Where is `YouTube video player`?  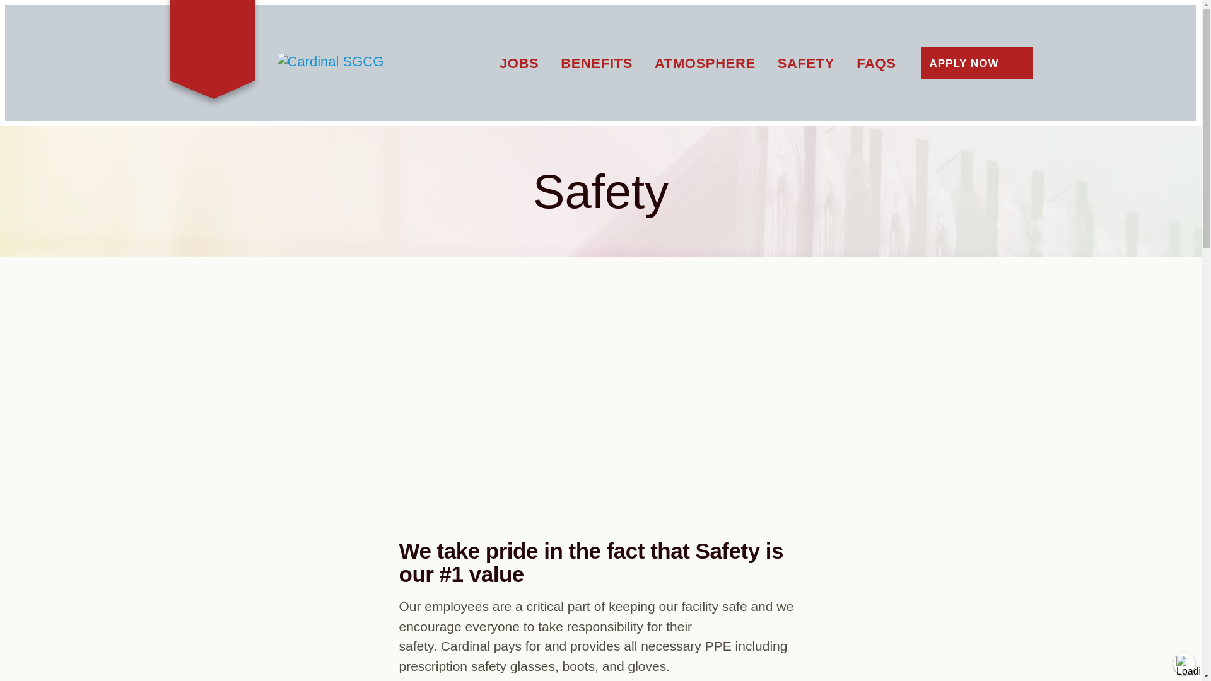 YouTube video player is located at coordinates (600, 402).